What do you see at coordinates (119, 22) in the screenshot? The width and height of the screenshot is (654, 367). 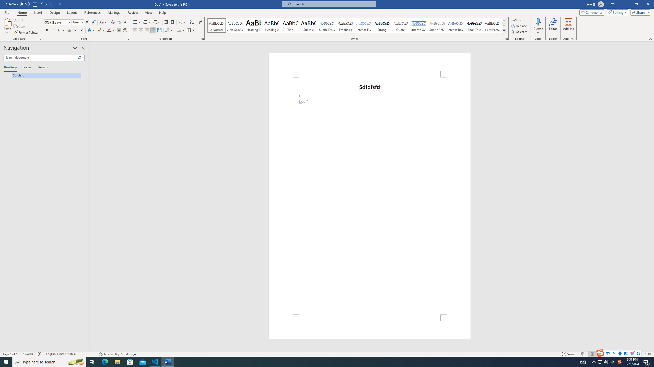 I see `Phonetic Guide...` at bounding box center [119, 22].